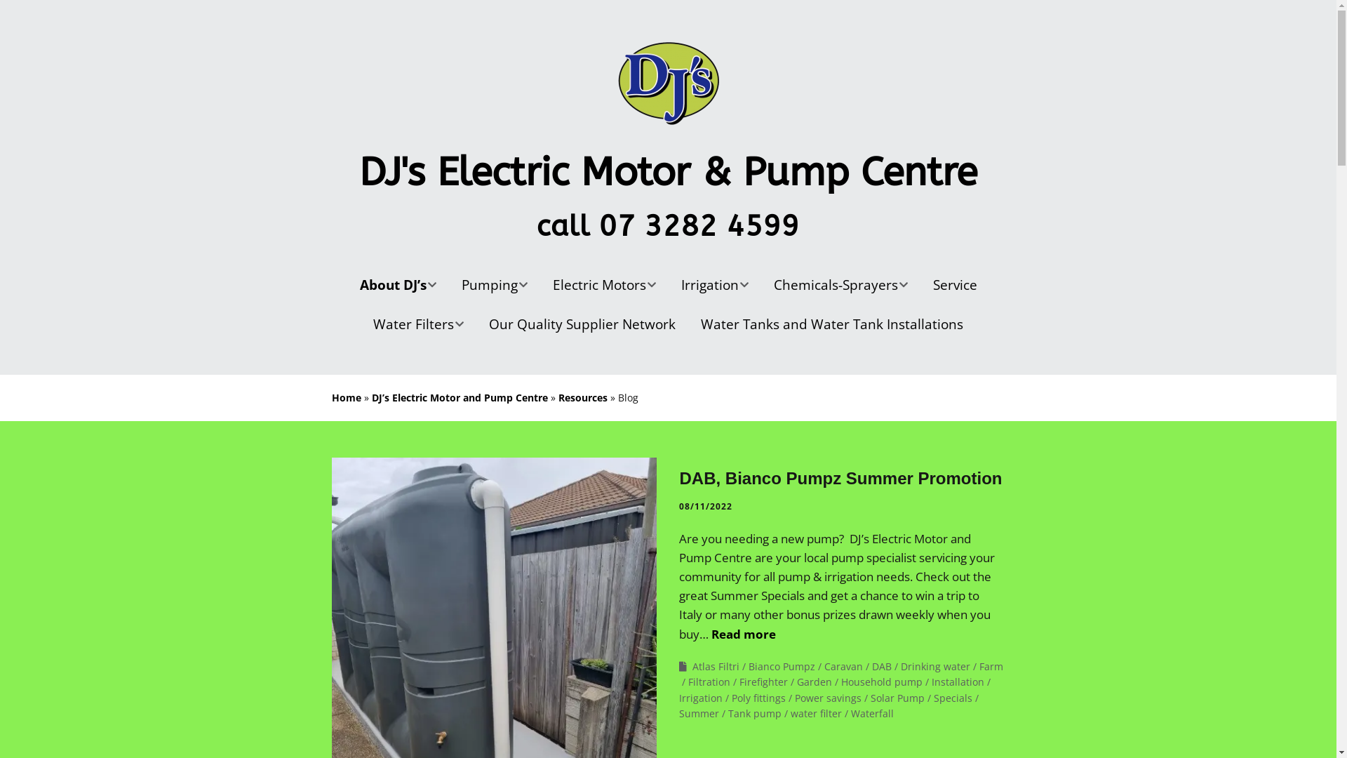 The image size is (1347, 758). What do you see at coordinates (953, 698) in the screenshot?
I see `Specials` at bounding box center [953, 698].